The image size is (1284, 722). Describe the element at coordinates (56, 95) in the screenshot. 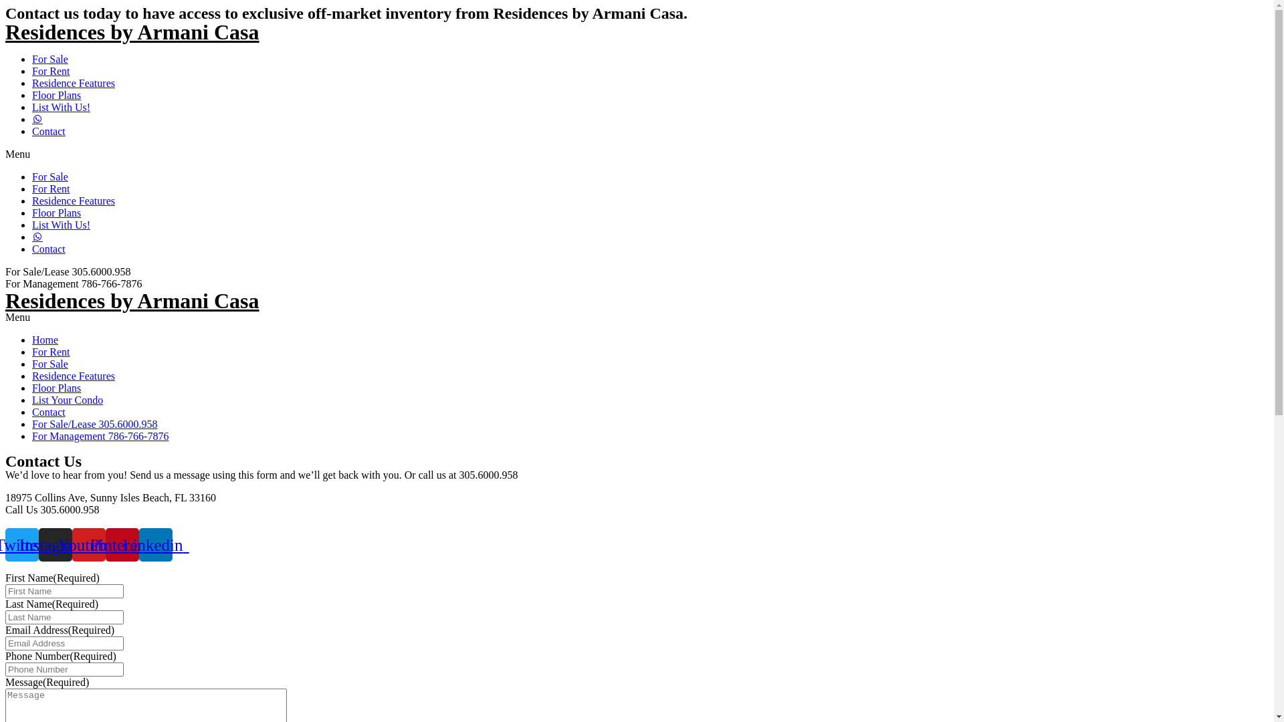

I see `Floor Plans` at that location.